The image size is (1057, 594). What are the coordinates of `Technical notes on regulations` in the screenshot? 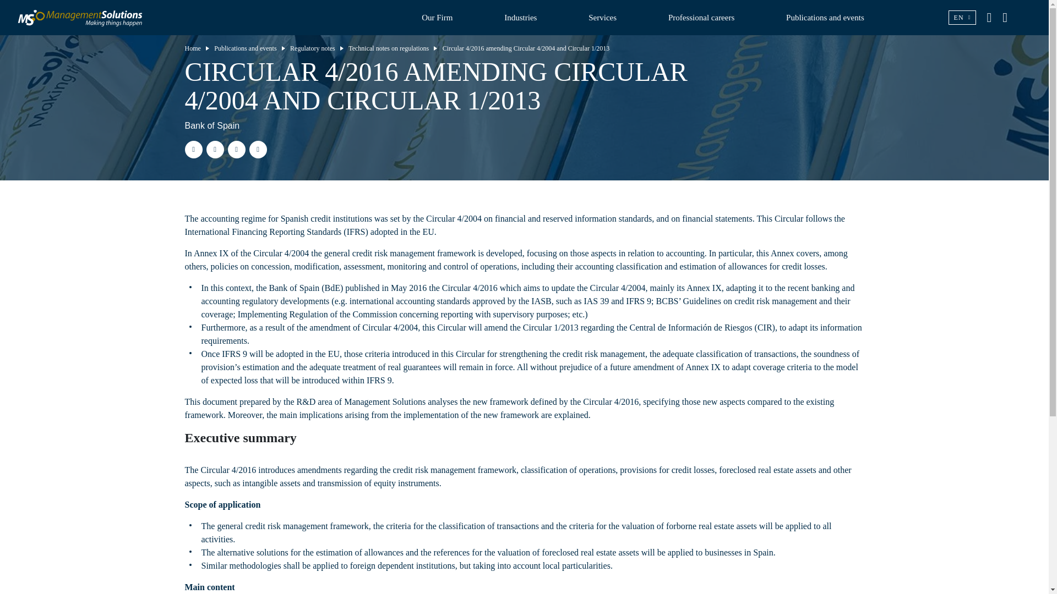 It's located at (389, 47).